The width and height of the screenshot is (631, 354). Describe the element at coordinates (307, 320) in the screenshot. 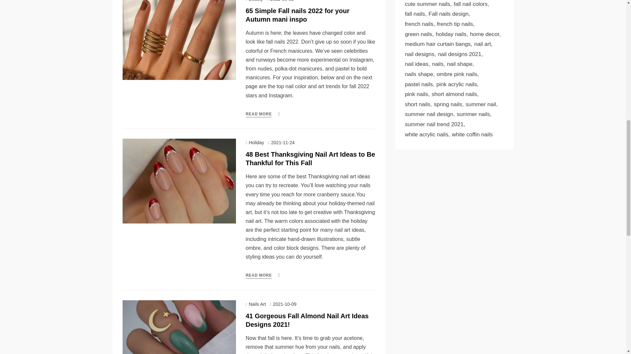

I see `41 Gorgeous Fall Almond Nail Art Ideas Designs 2021!` at that location.